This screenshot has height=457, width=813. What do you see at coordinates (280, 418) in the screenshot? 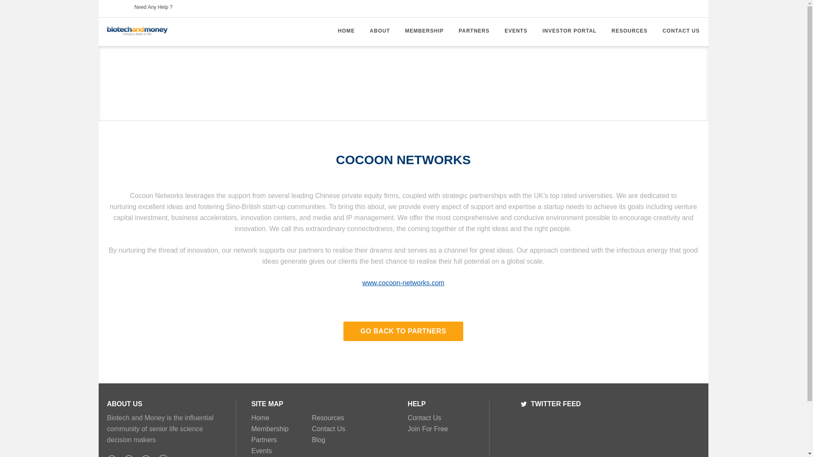
I see `Home` at bounding box center [280, 418].